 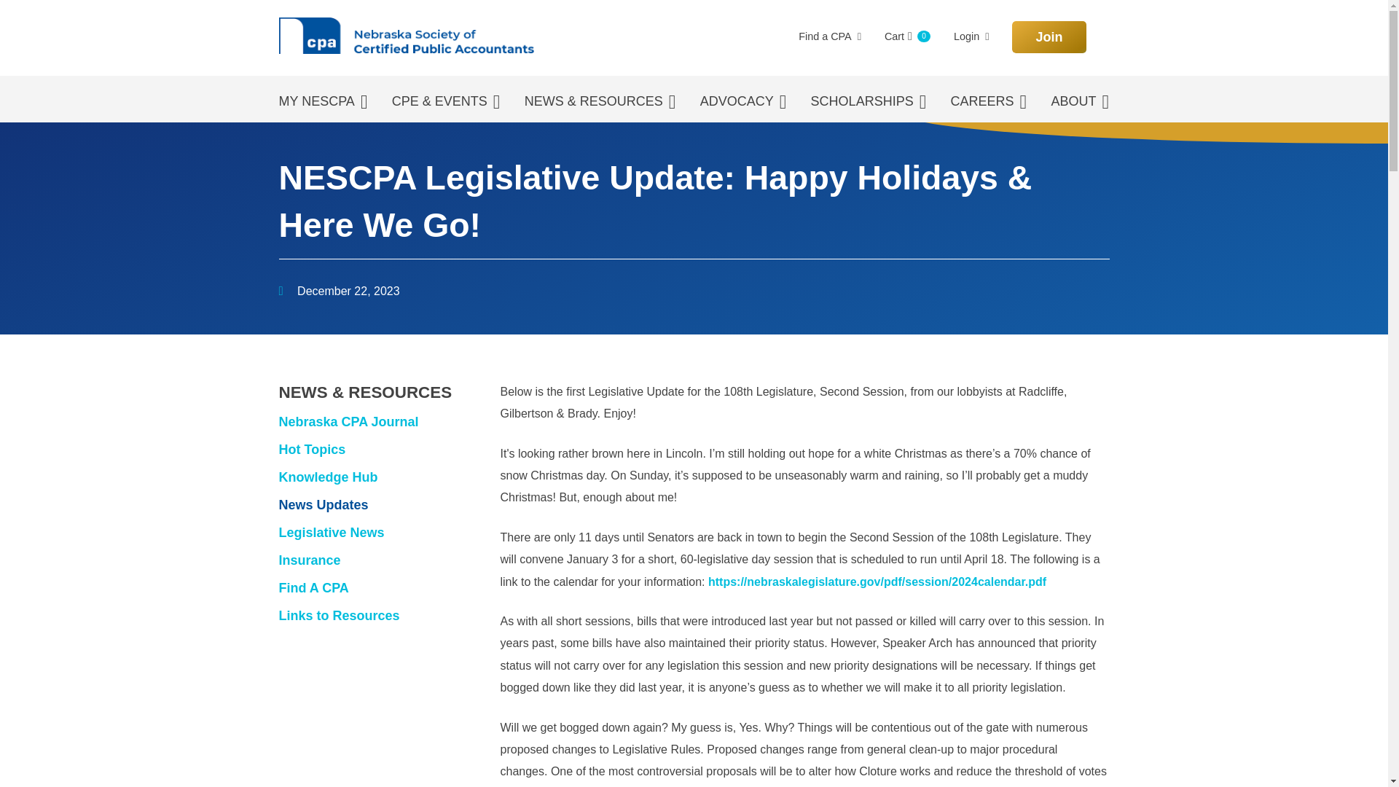 What do you see at coordinates (971, 36) in the screenshot?
I see `Join` at bounding box center [971, 36].